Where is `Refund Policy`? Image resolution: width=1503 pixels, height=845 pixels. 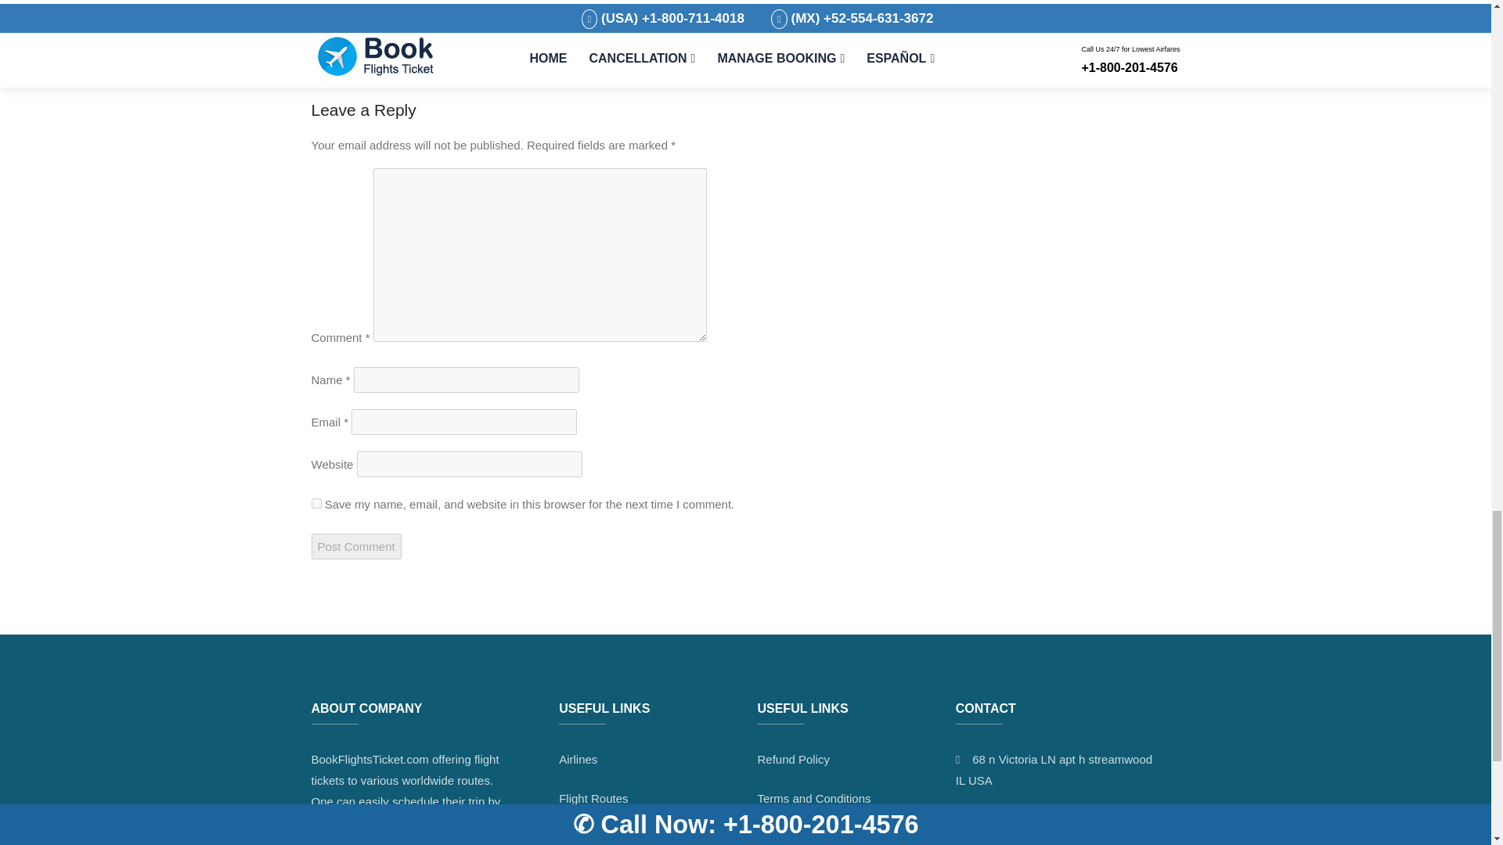 Refund Policy is located at coordinates (793, 759).